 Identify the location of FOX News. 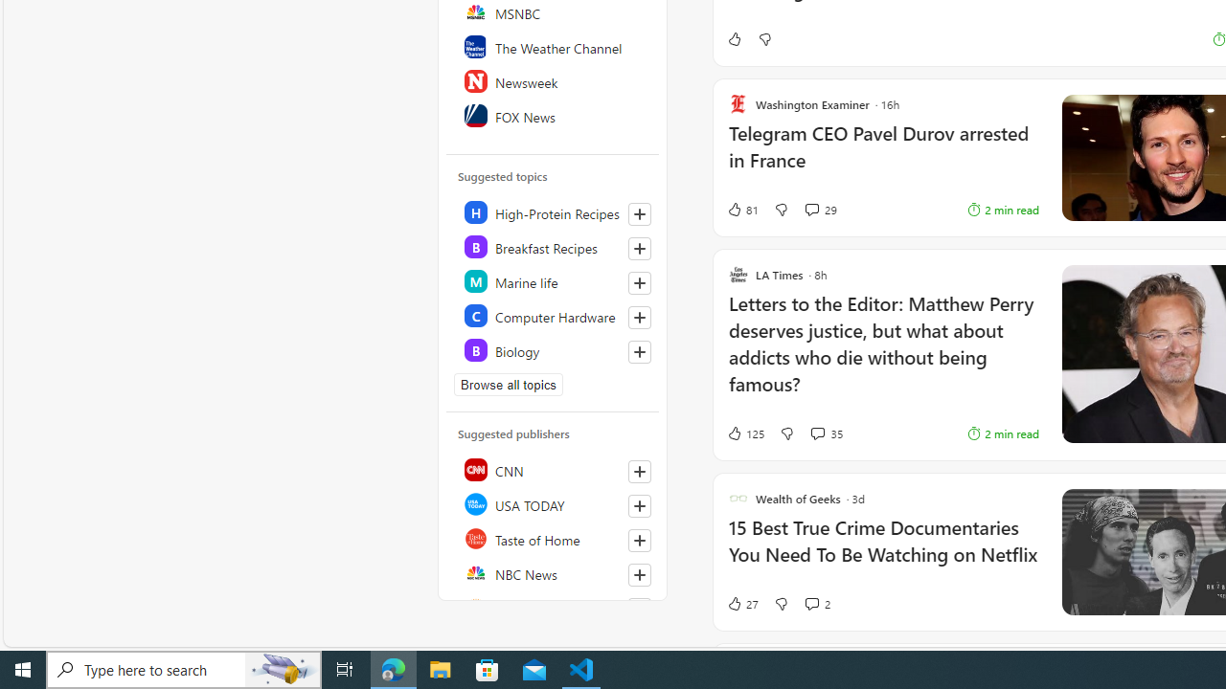
(554, 115).